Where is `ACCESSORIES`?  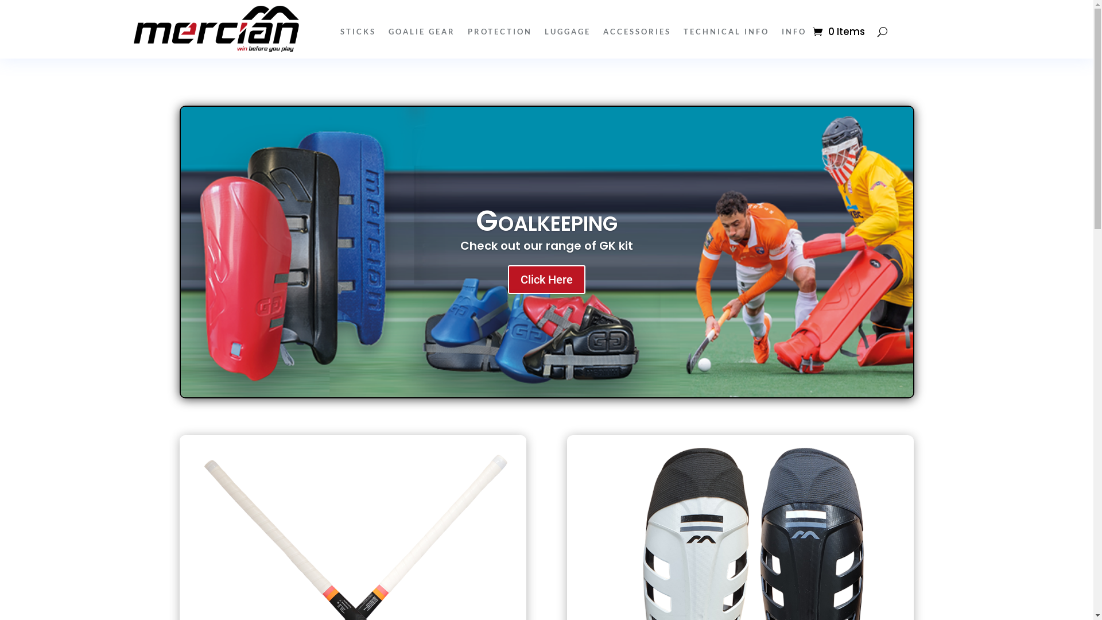
ACCESSORIES is located at coordinates (637, 34).